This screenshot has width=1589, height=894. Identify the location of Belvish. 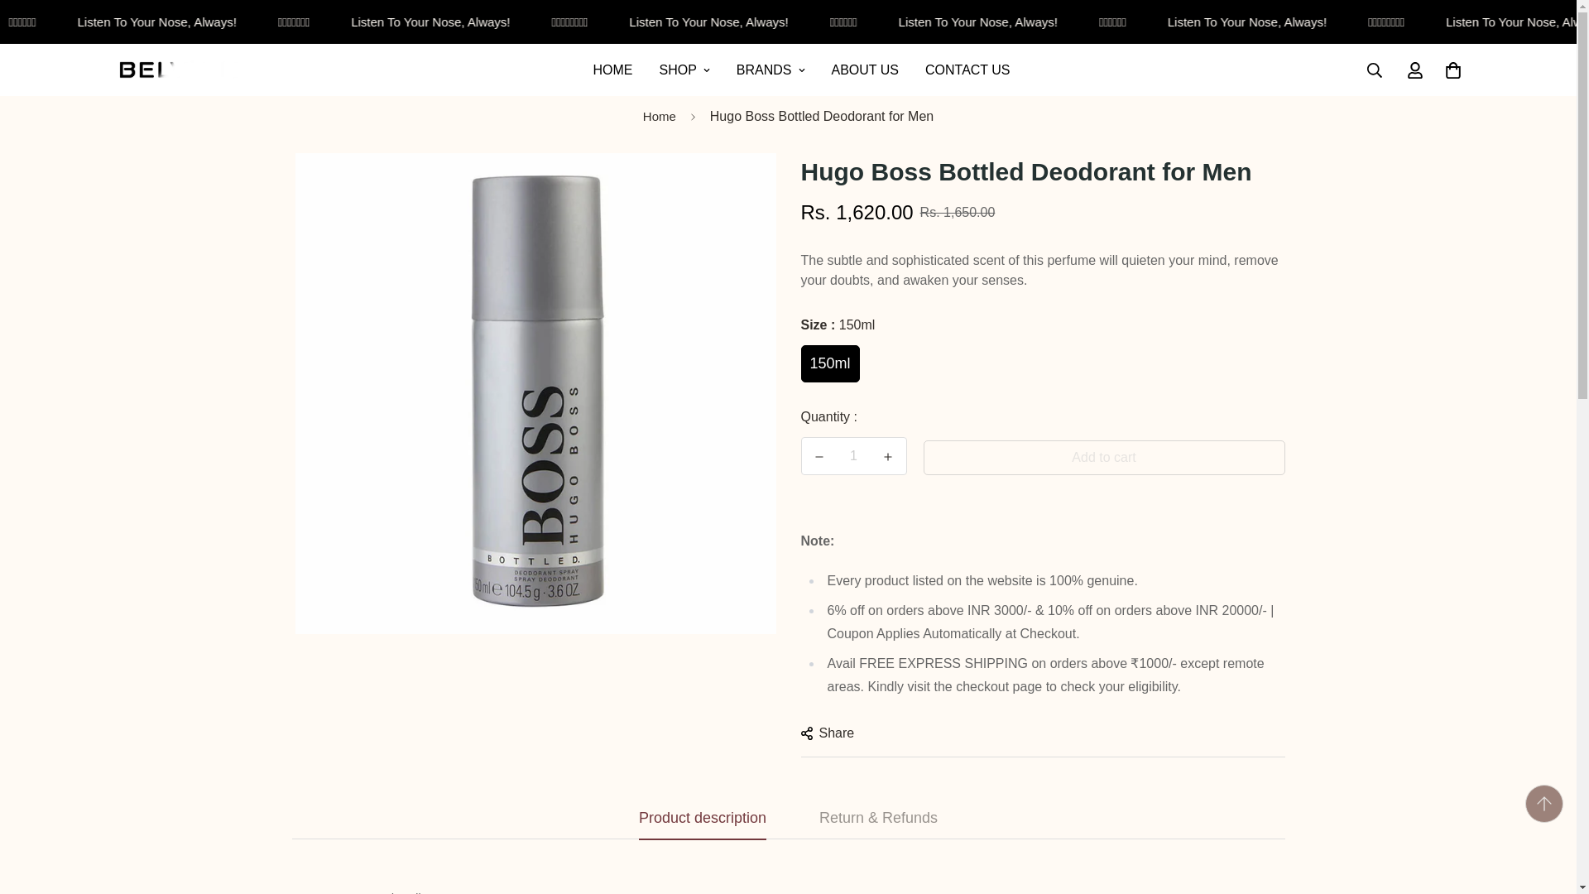
(801, 70).